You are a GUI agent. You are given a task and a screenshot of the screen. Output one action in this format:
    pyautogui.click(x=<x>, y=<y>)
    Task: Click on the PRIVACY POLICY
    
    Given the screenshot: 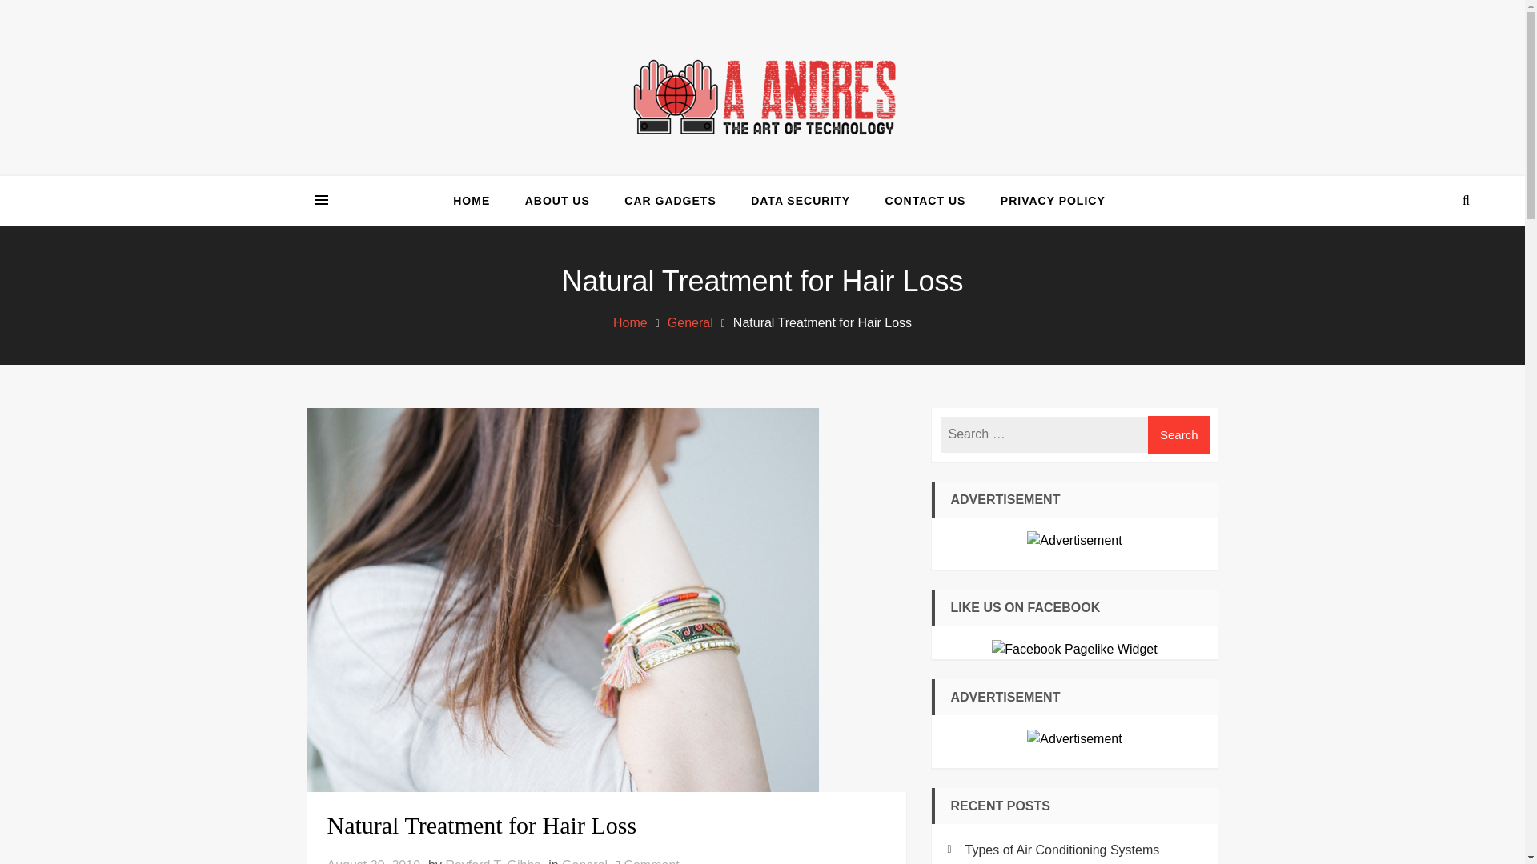 What is the action you would take?
    pyautogui.click(x=1052, y=200)
    